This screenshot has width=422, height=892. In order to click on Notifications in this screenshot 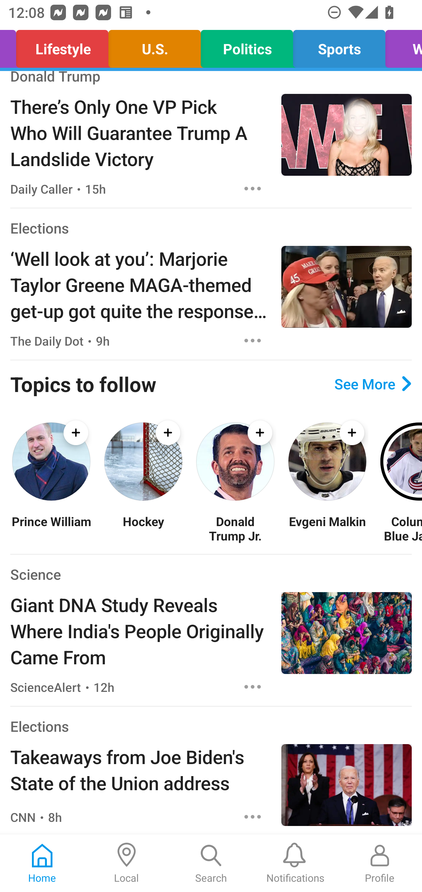, I will do `click(295, 863)`.